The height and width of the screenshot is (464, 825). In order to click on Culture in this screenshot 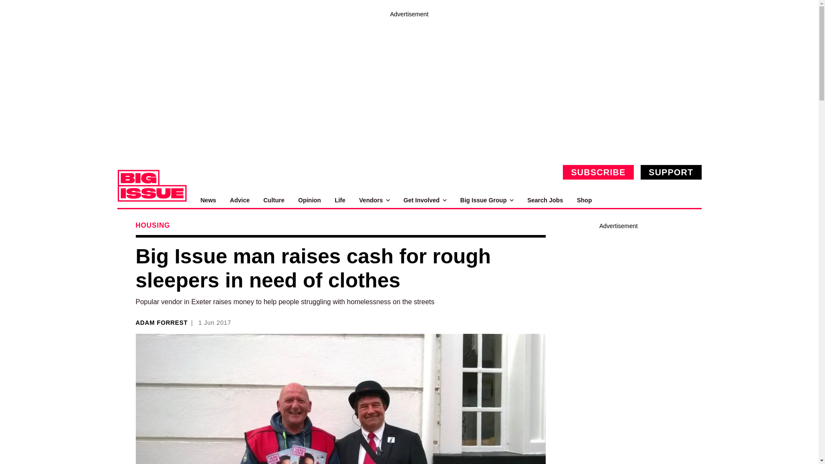, I will do `click(274, 200)`.